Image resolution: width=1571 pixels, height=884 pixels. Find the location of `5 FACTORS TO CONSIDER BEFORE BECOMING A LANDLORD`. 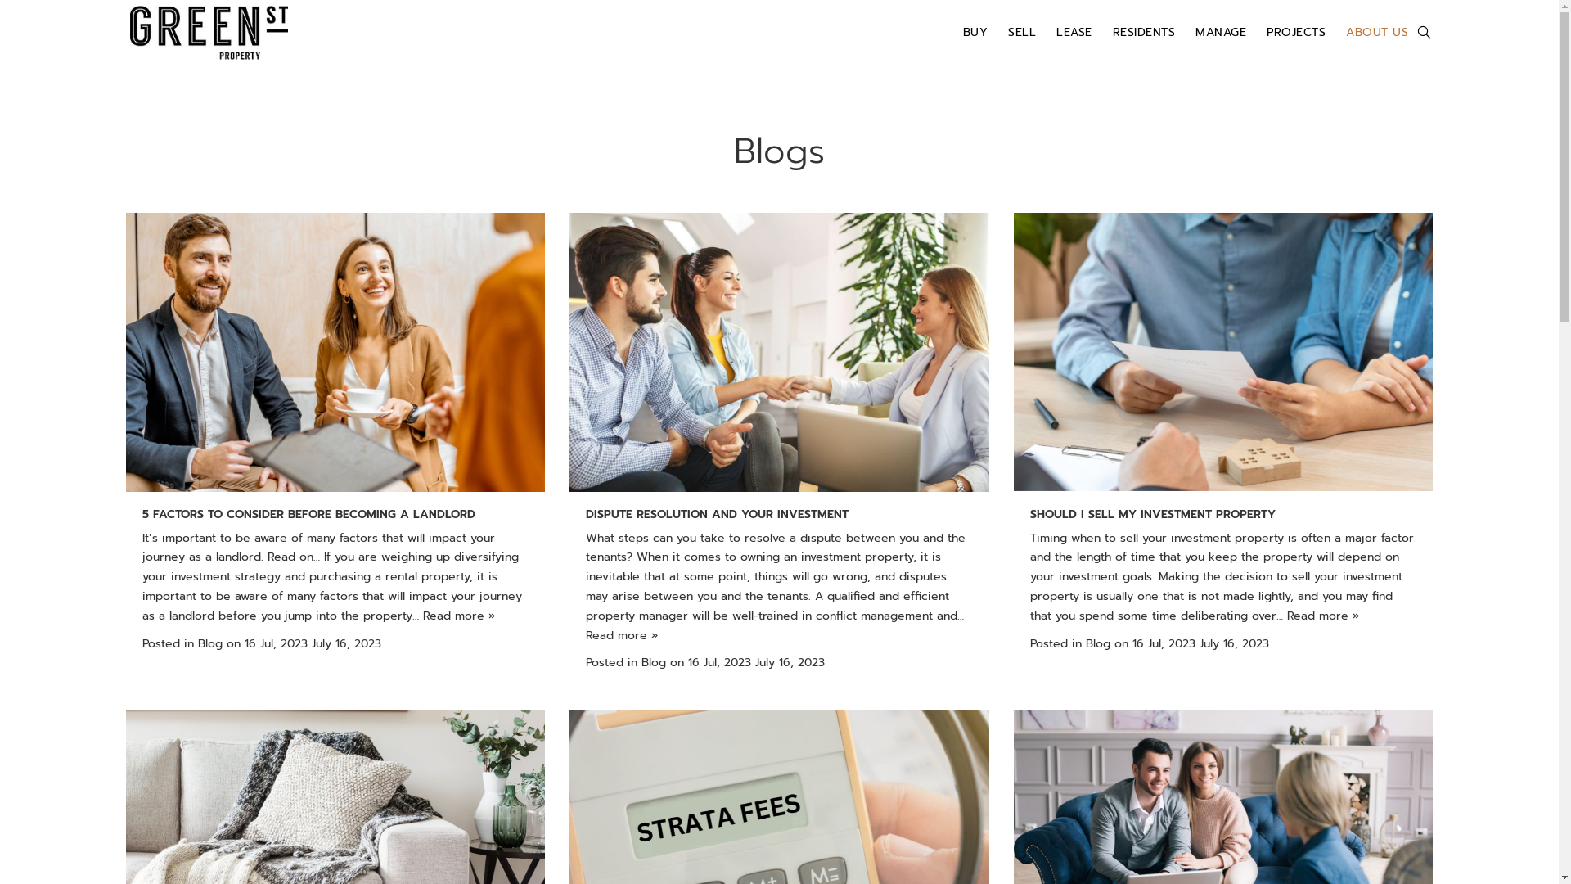

5 FACTORS TO CONSIDER BEFORE BECOMING A LANDLORD is located at coordinates (309, 514).